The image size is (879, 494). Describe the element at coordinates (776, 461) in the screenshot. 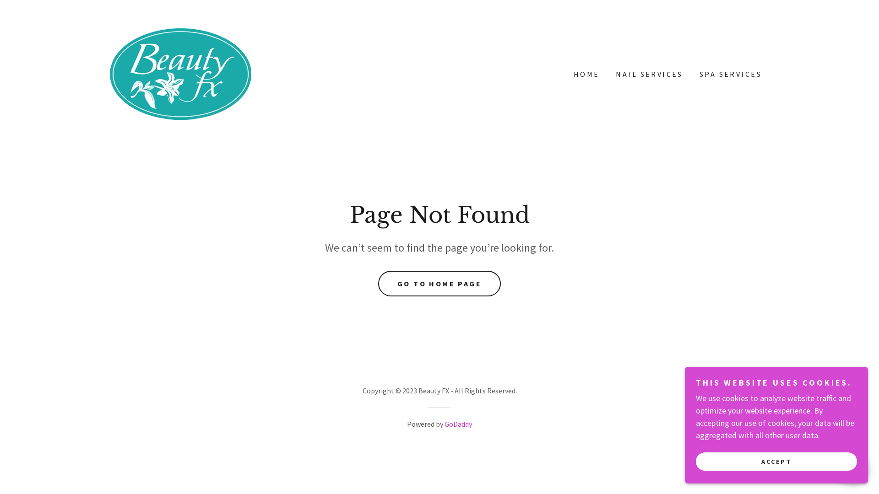

I see `ACCEPT` at that location.